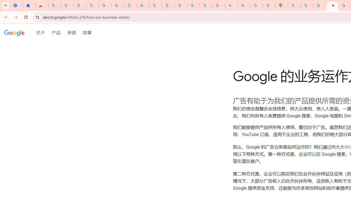 The height and width of the screenshot is (197, 351). Describe the element at coordinates (54, 5) in the screenshot. I see `Sign in - Google Accounts` at that location.